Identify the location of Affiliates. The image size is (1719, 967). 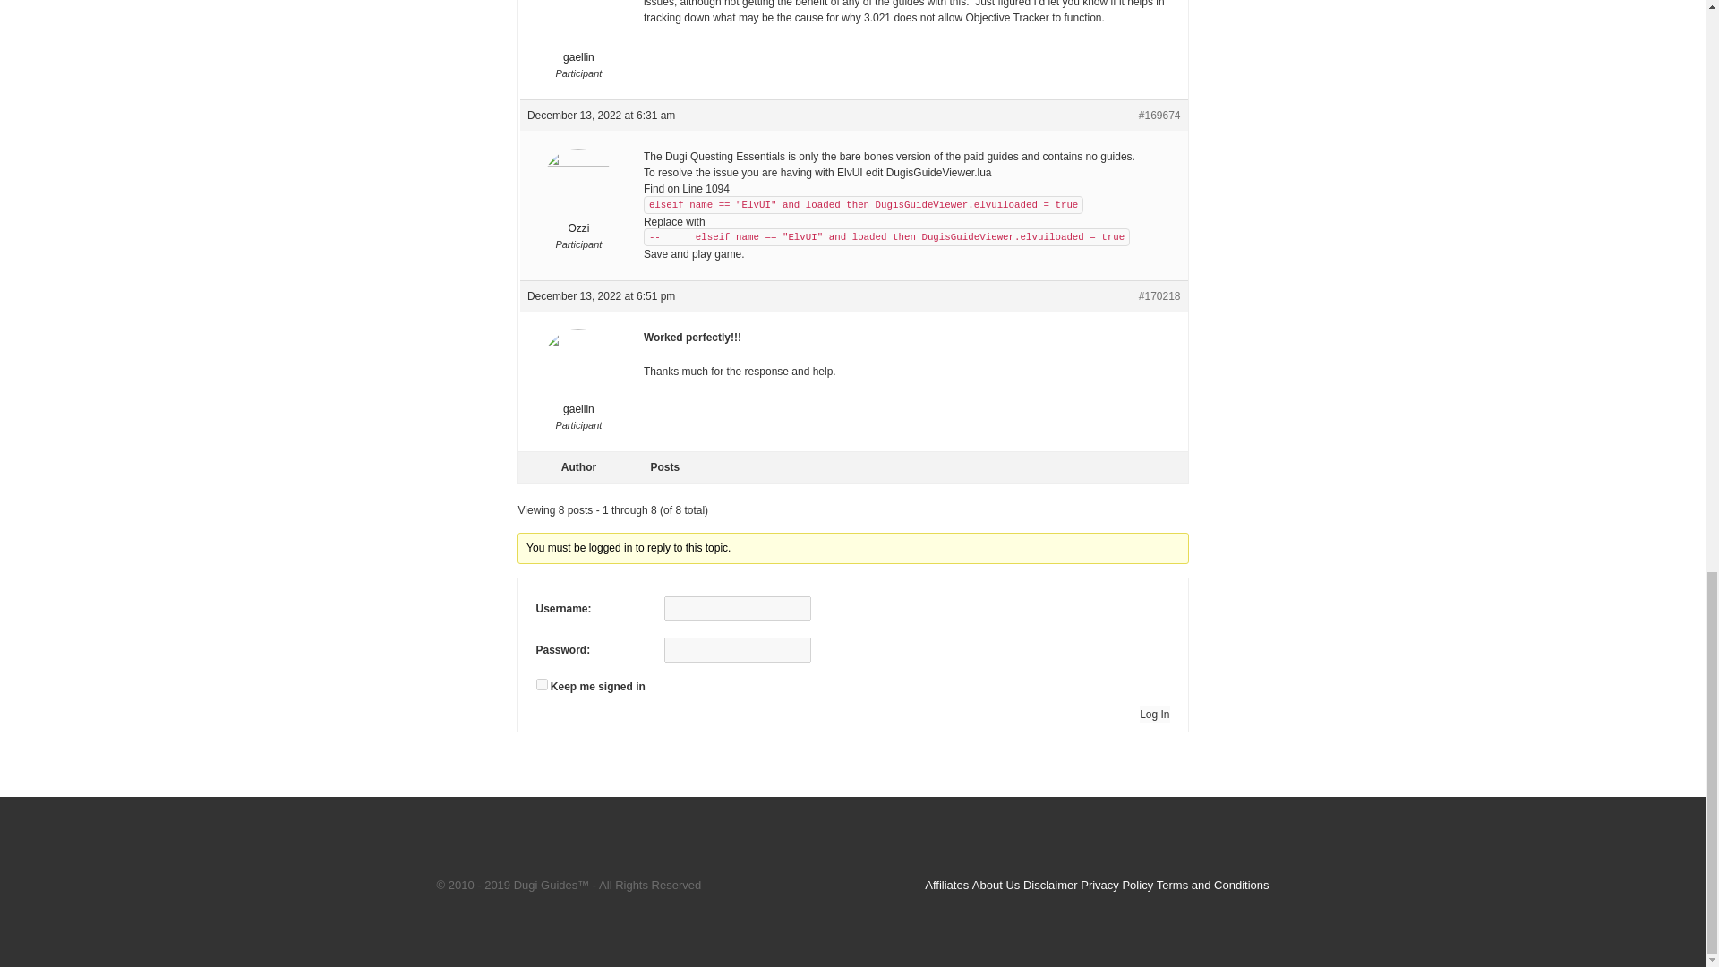
(946, 885).